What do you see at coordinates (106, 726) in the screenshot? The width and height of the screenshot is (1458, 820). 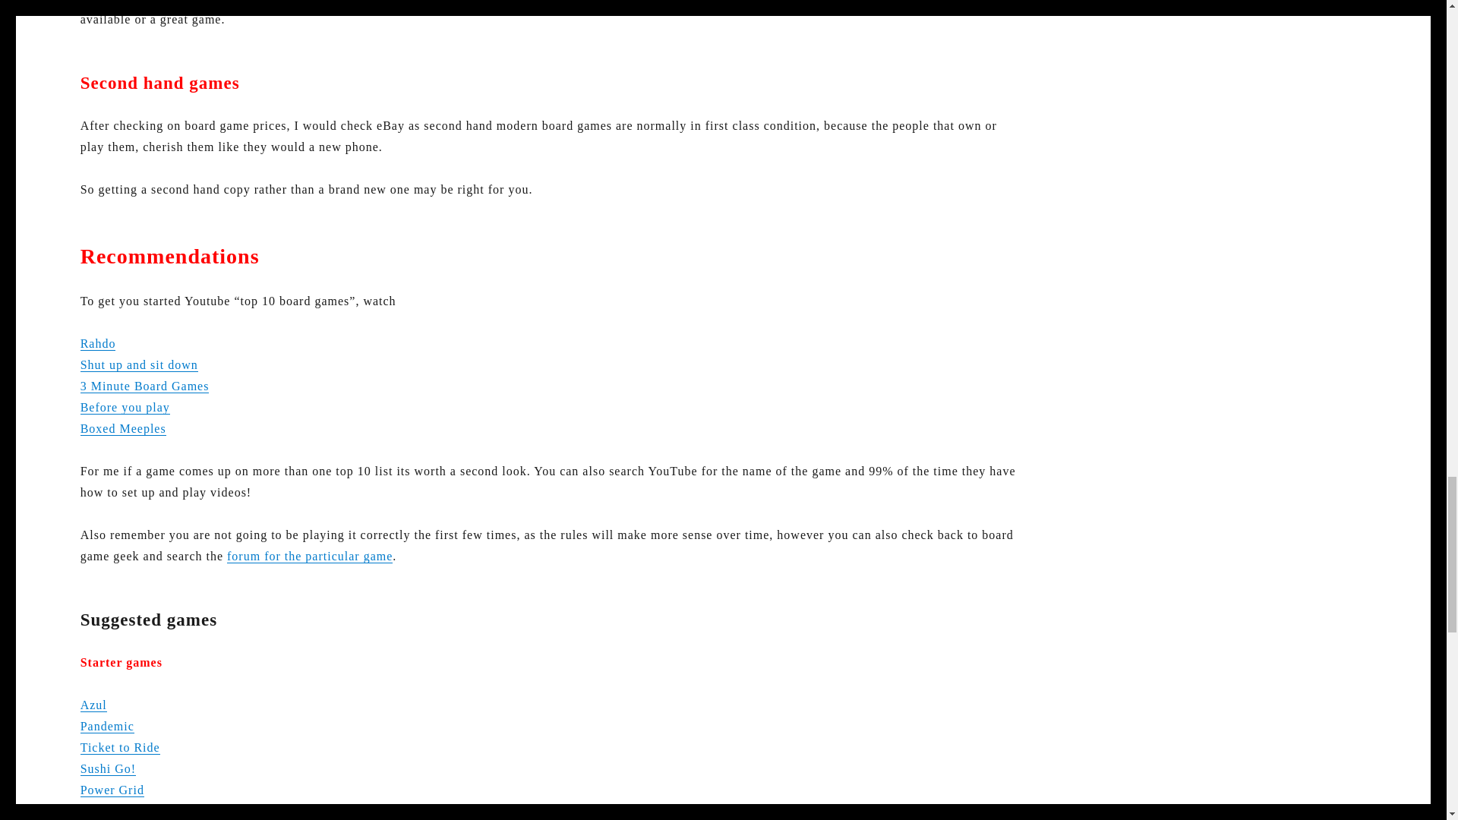 I see `Pandemic` at bounding box center [106, 726].